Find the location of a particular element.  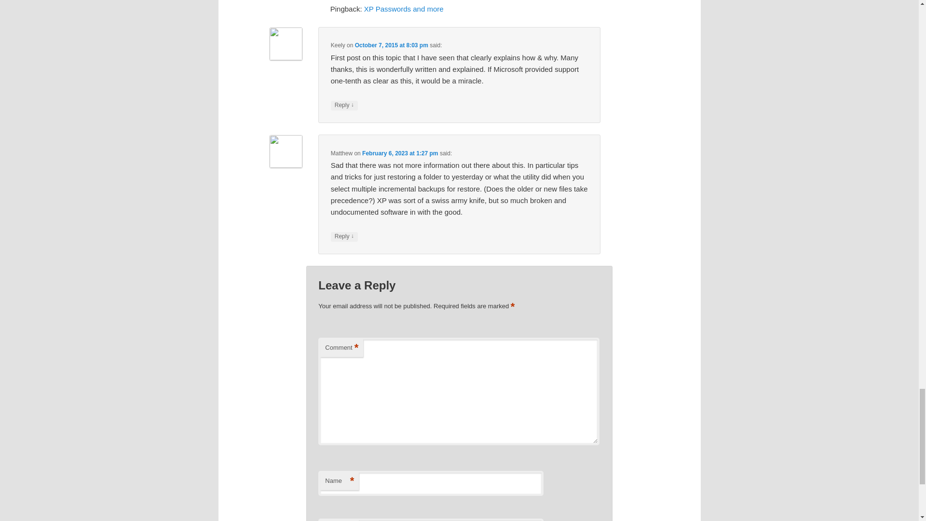

October 7, 2015 at 8:03 pm is located at coordinates (391, 45).